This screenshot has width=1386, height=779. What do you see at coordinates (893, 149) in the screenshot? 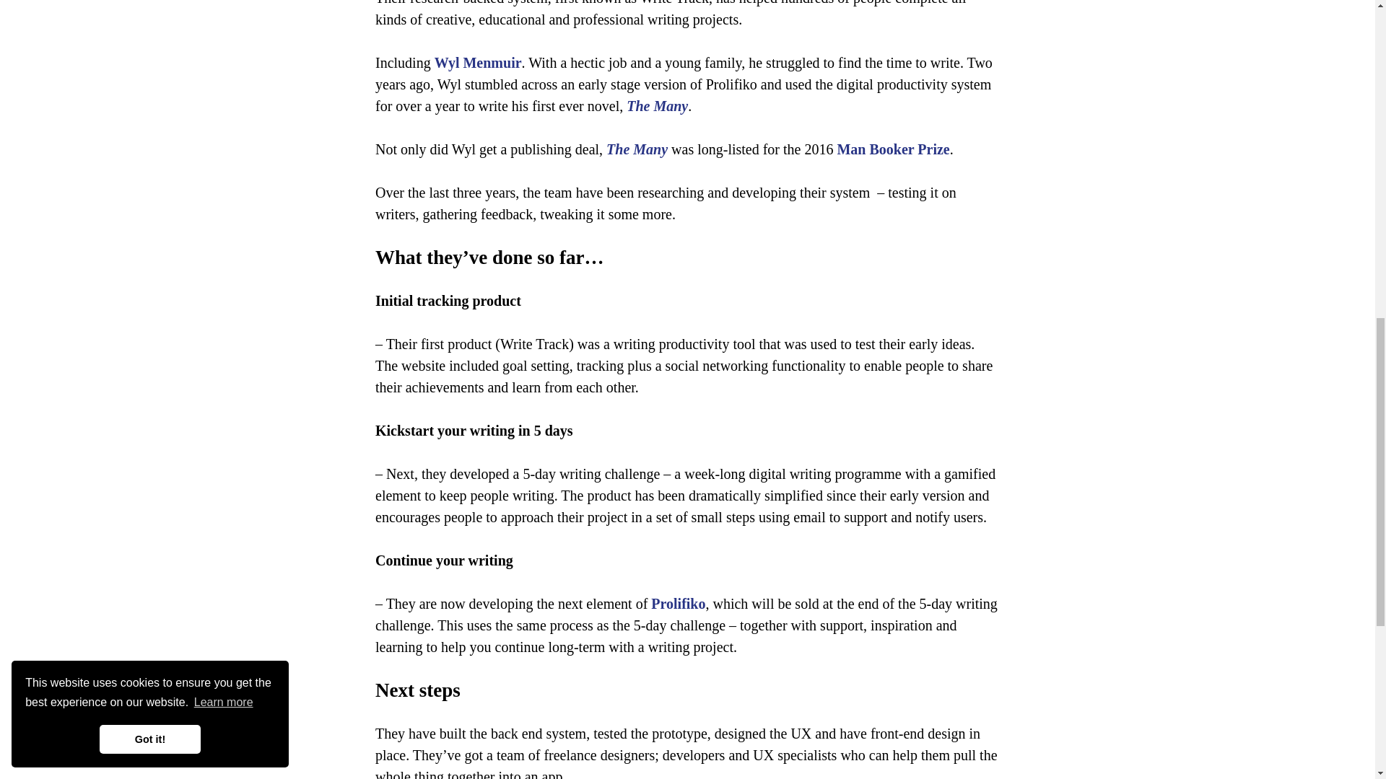
I see `Man Booker Prize` at bounding box center [893, 149].